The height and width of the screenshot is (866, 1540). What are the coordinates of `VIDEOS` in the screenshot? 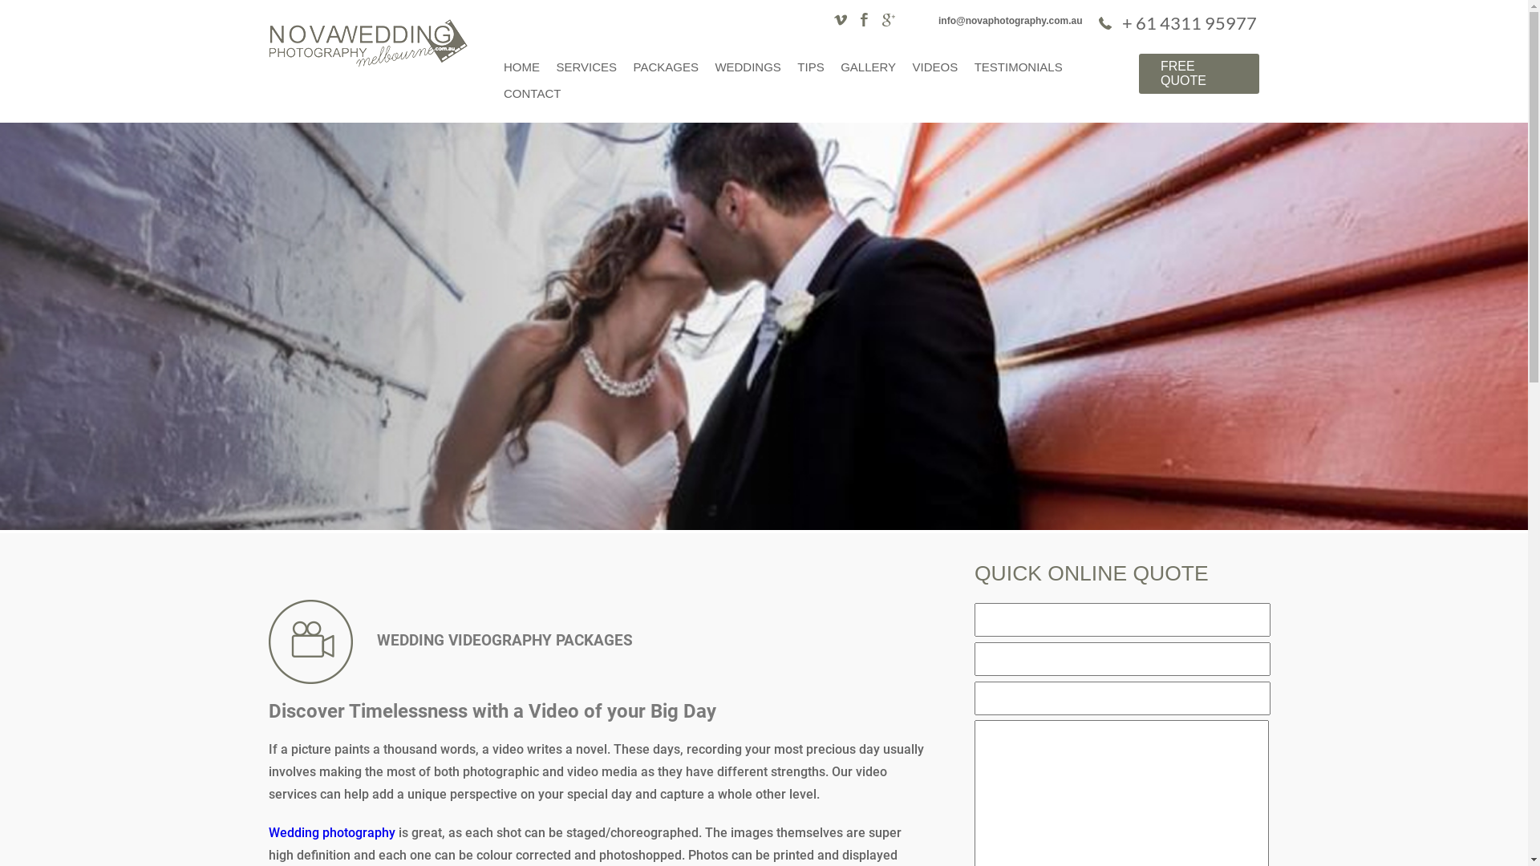 It's located at (935, 67).